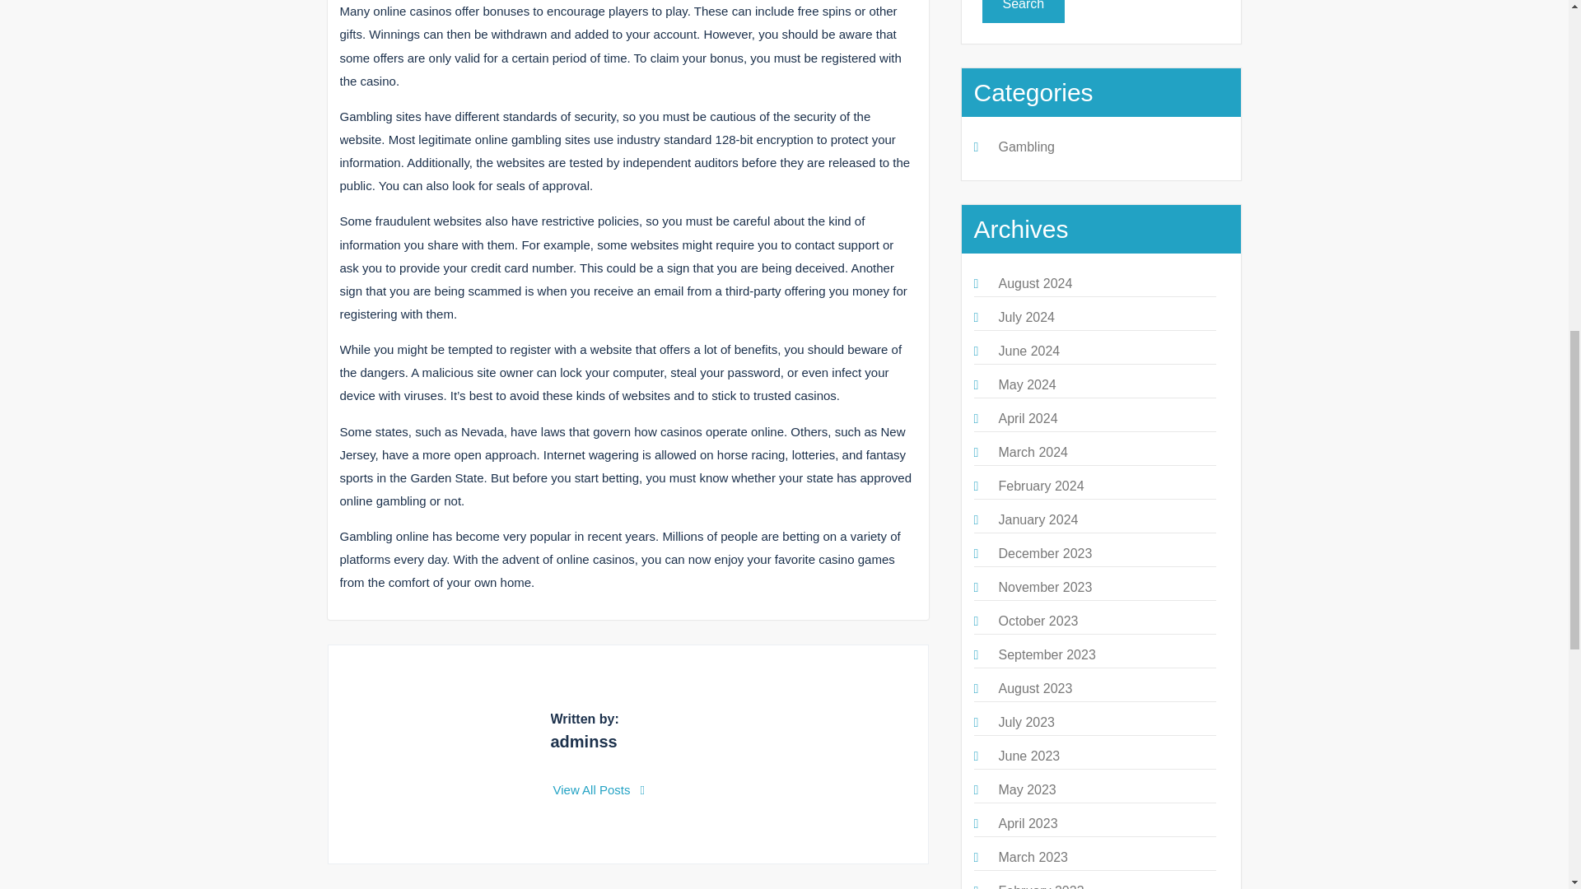  What do you see at coordinates (1026, 789) in the screenshot?
I see `May 2023` at bounding box center [1026, 789].